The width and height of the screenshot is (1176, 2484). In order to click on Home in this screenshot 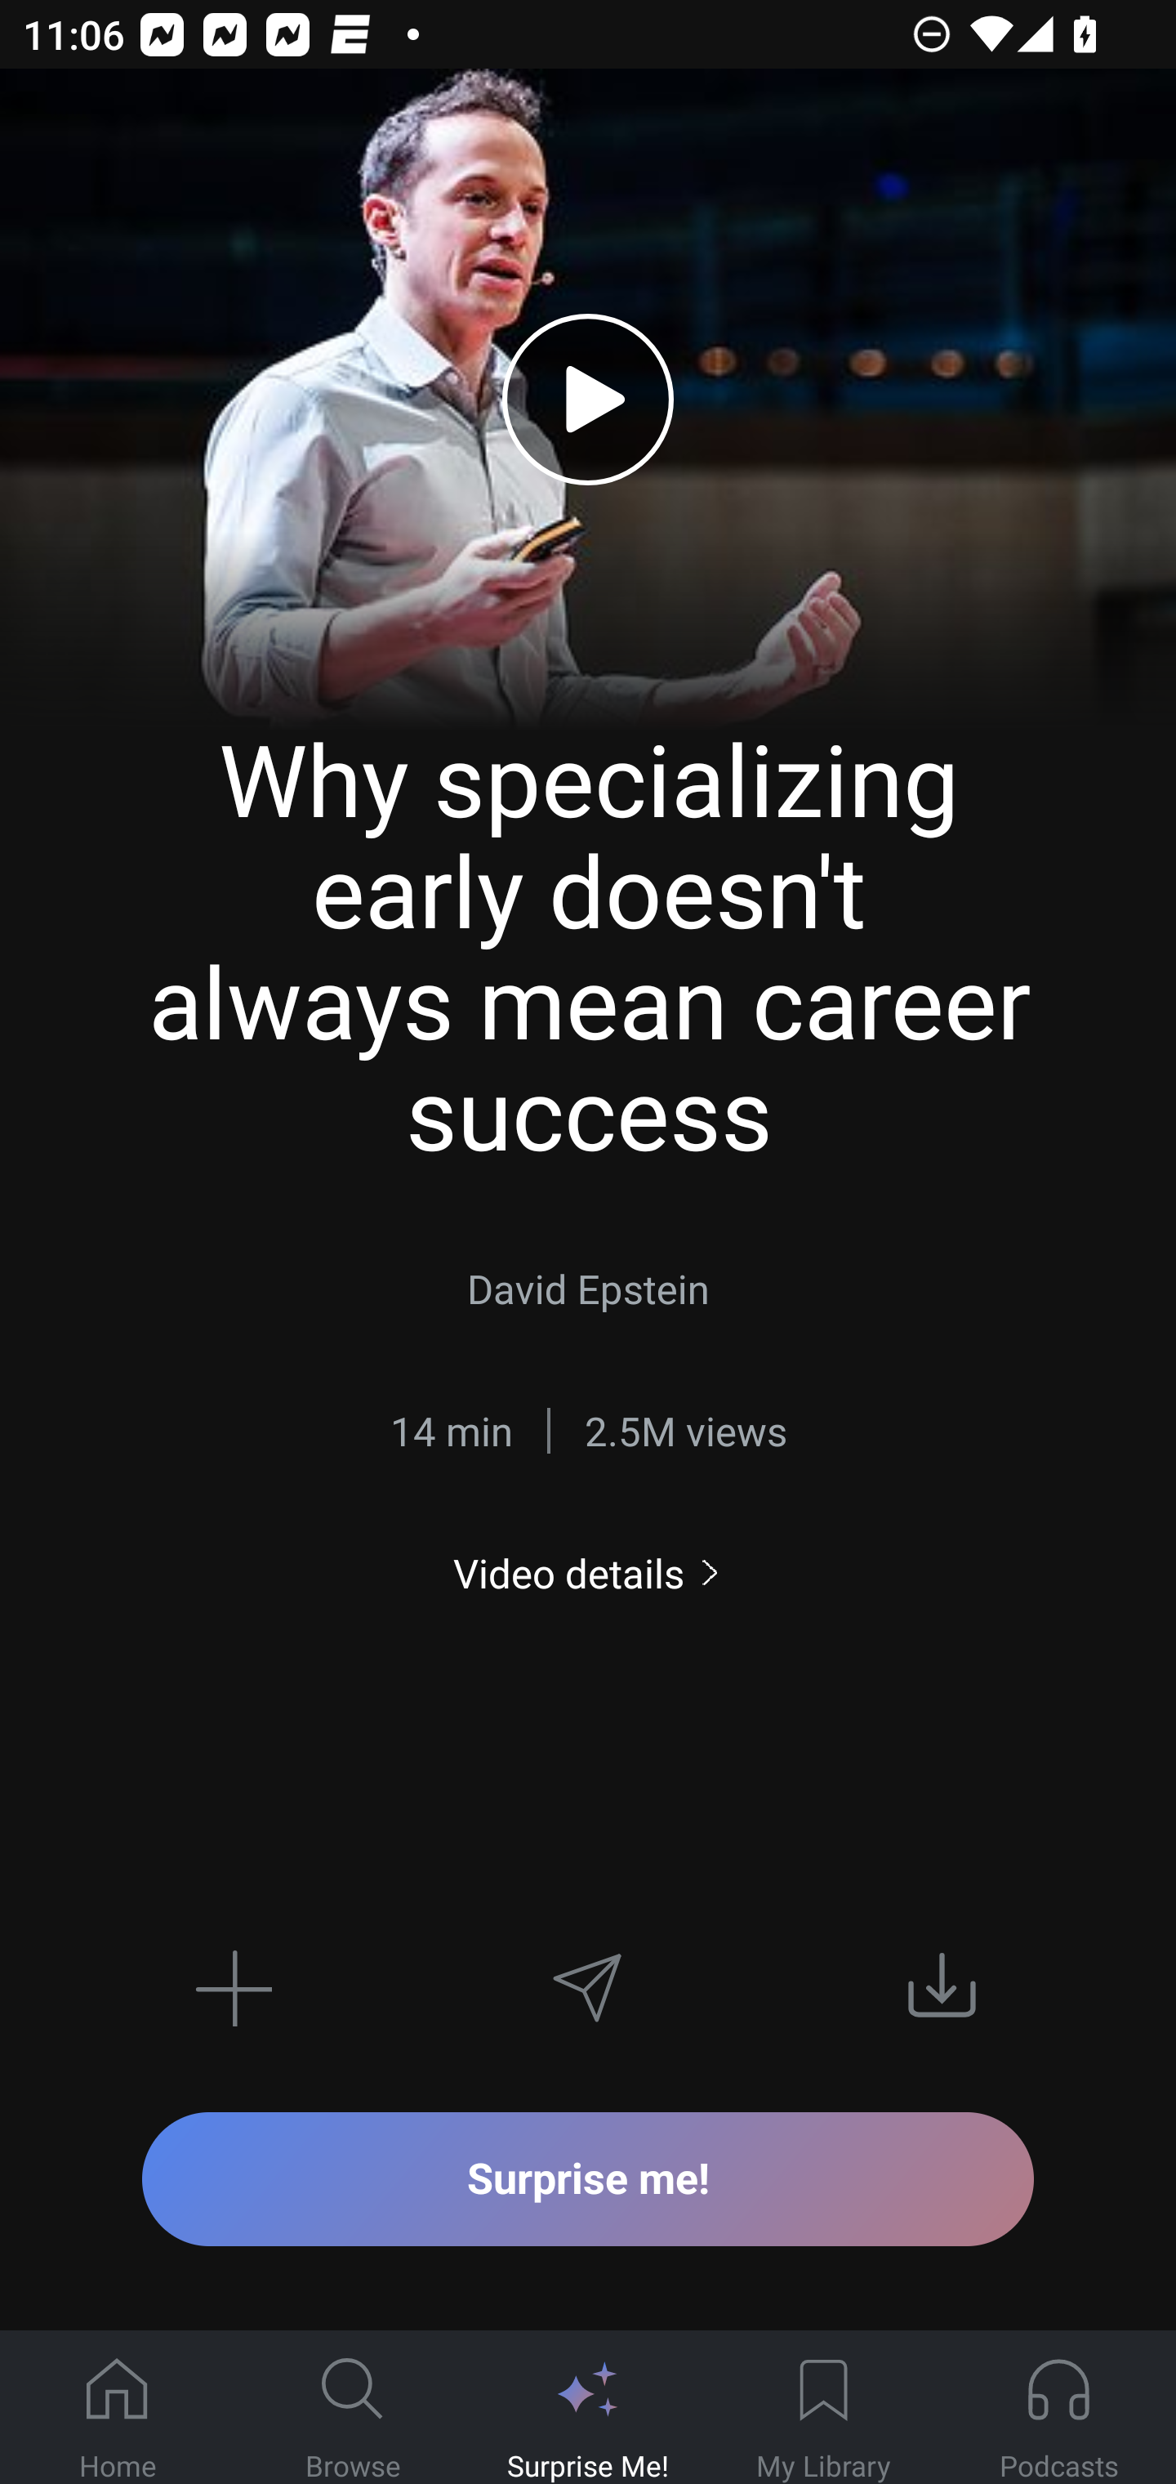, I will do `click(118, 2408)`.